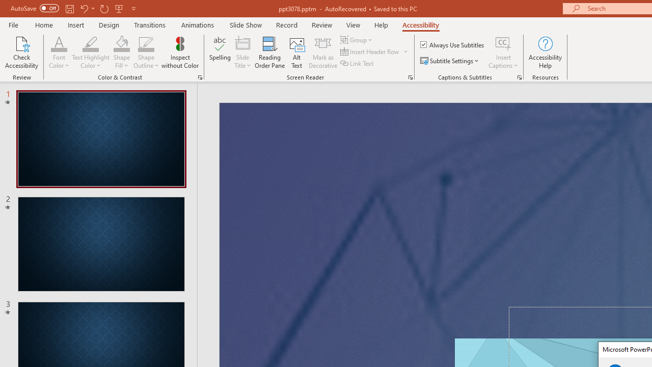 The height and width of the screenshot is (367, 652). Describe the element at coordinates (180, 52) in the screenshot. I see `Inspect without Color` at that location.